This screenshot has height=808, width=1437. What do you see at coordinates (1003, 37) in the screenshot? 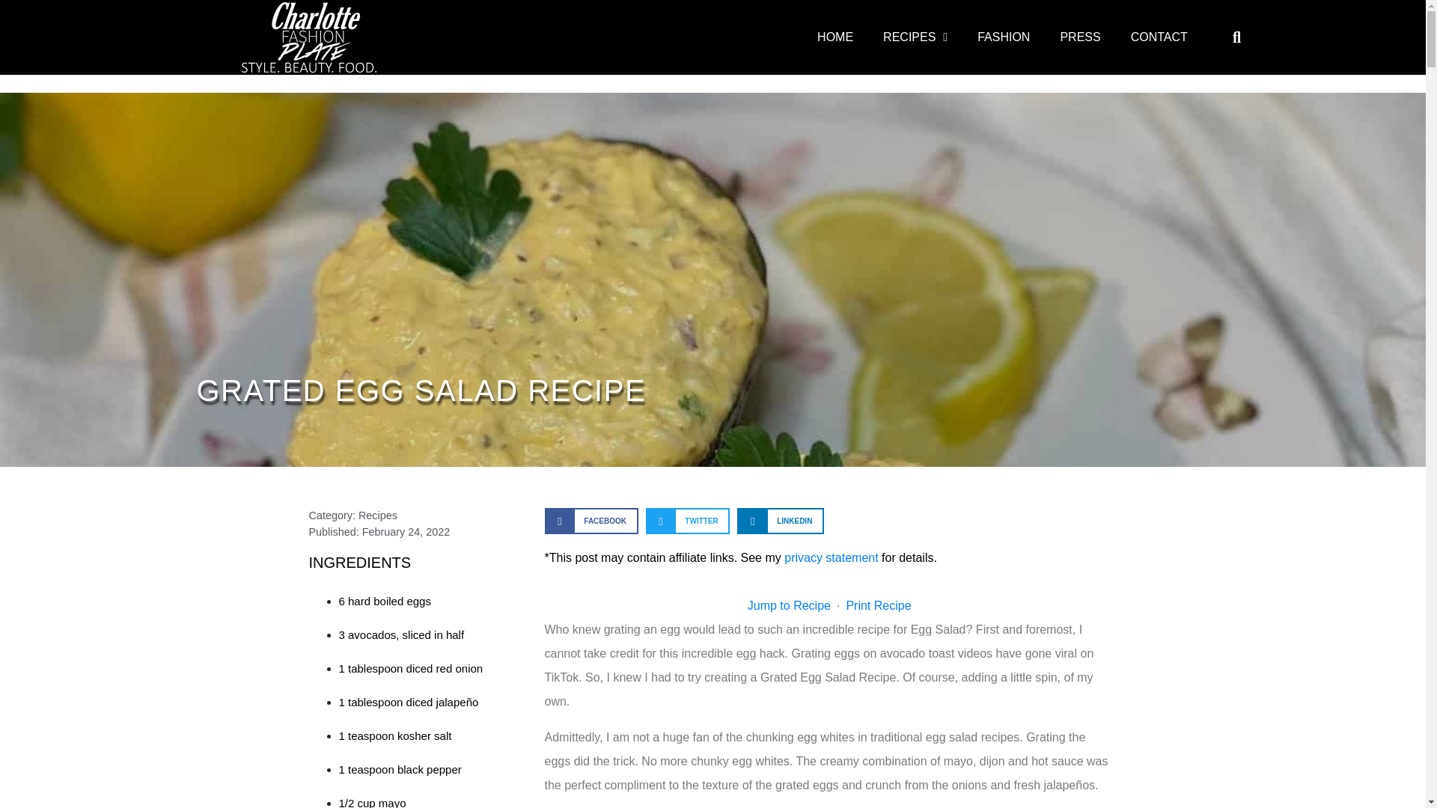
I see `FASHION` at bounding box center [1003, 37].